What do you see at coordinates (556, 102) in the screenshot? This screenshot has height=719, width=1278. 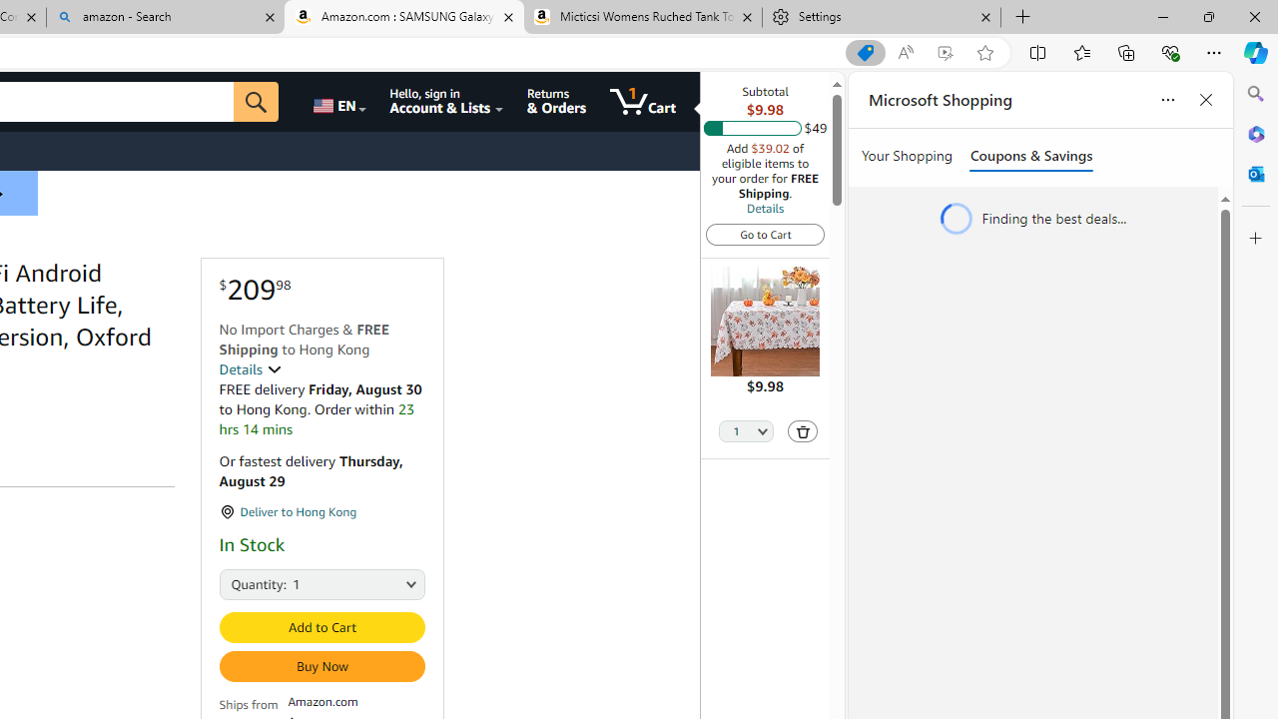 I see `Returns & Orders` at bounding box center [556, 102].